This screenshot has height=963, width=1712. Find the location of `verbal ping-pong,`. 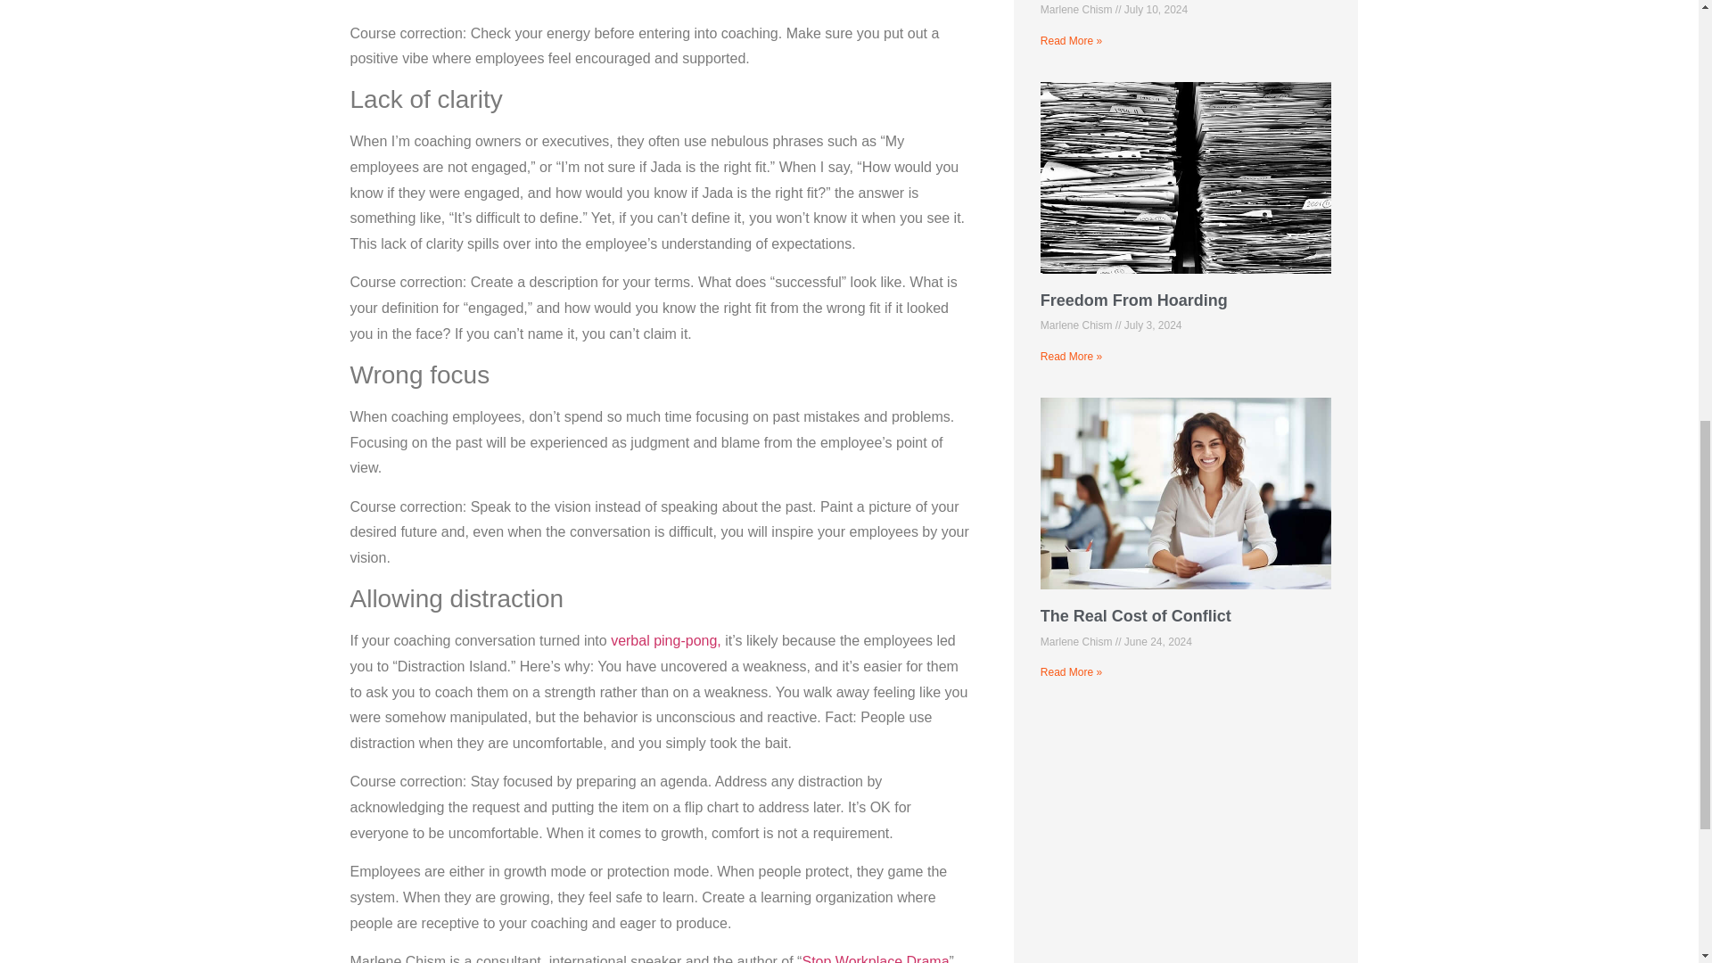

verbal ping-pong, is located at coordinates (667, 640).